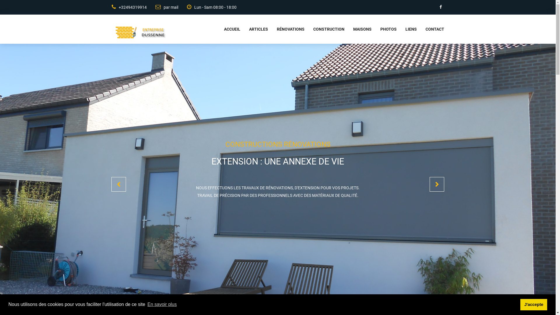 Image resolution: width=560 pixels, height=315 pixels. What do you see at coordinates (358, 29) in the screenshot?
I see `MAISONS` at bounding box center [358, 29].